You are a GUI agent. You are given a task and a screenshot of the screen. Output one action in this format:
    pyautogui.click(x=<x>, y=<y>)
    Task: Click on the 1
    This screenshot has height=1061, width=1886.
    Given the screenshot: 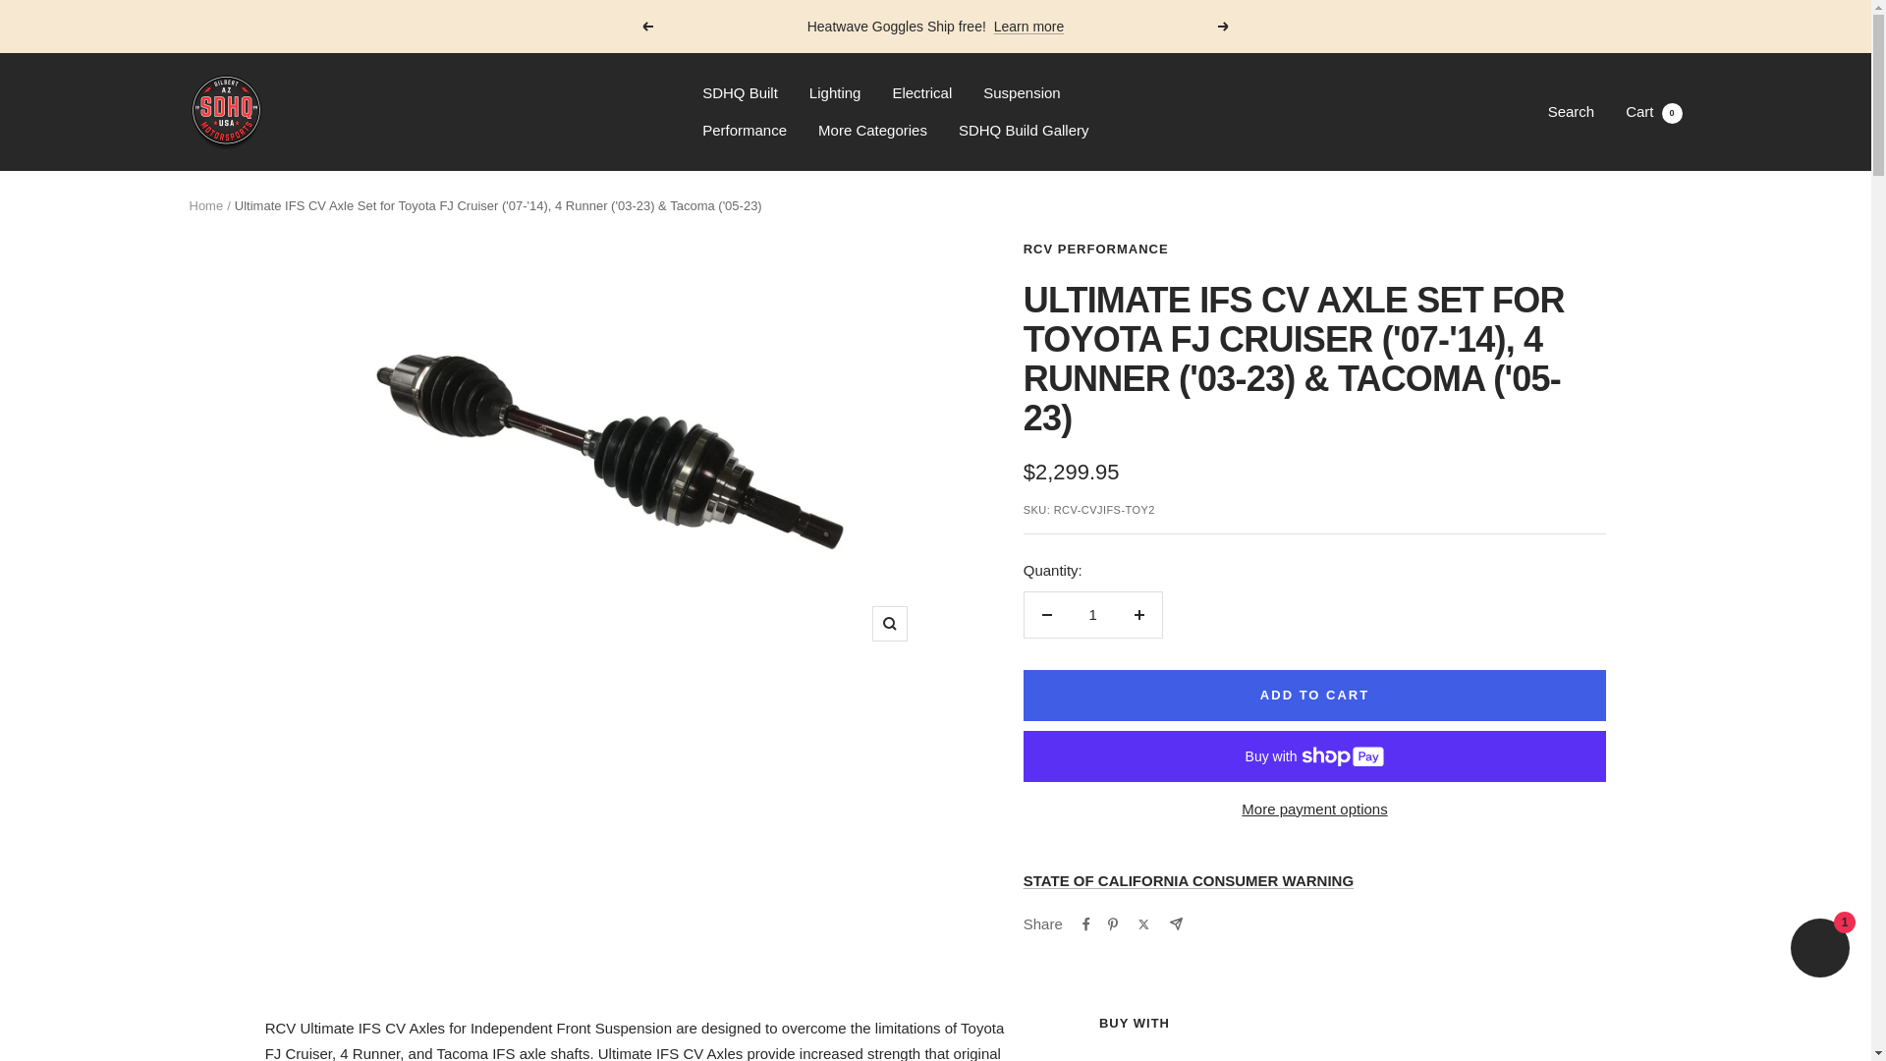 What is the action you would take?
    pyautogui.click(x=646, y=26)
    